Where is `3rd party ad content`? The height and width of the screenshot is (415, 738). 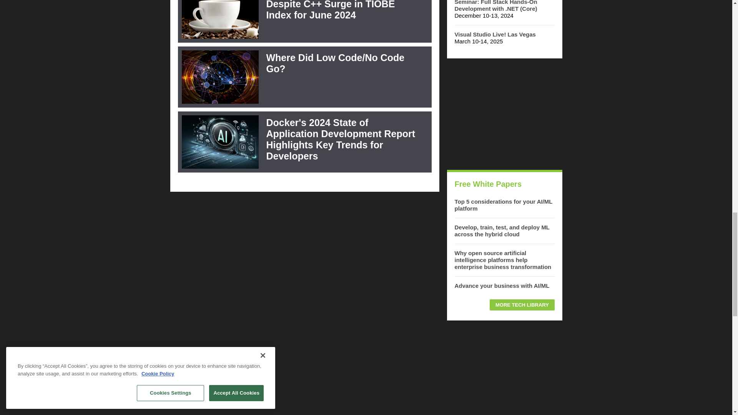 3rd party ad content is located at coordinates (504, 372).